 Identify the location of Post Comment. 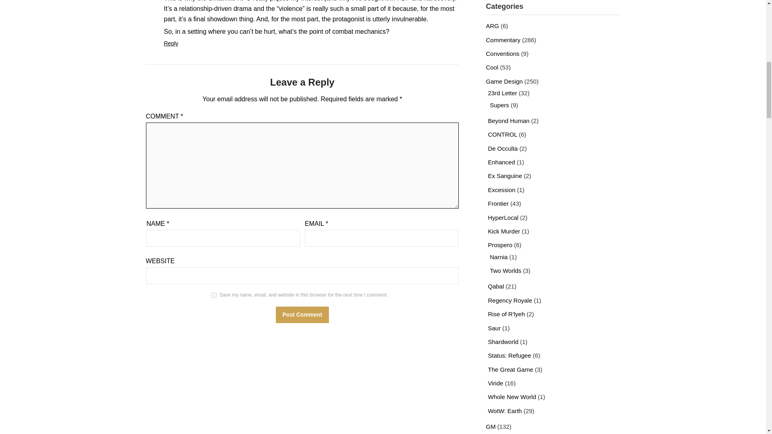
(302, 314).